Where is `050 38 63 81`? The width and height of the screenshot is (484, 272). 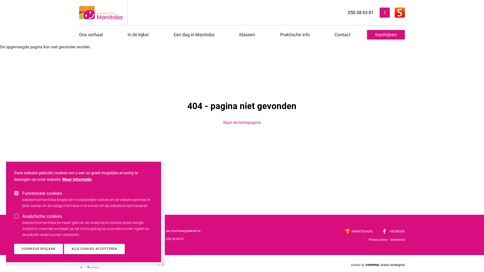
050 38 63 81 is located at coordinates (175, 239).